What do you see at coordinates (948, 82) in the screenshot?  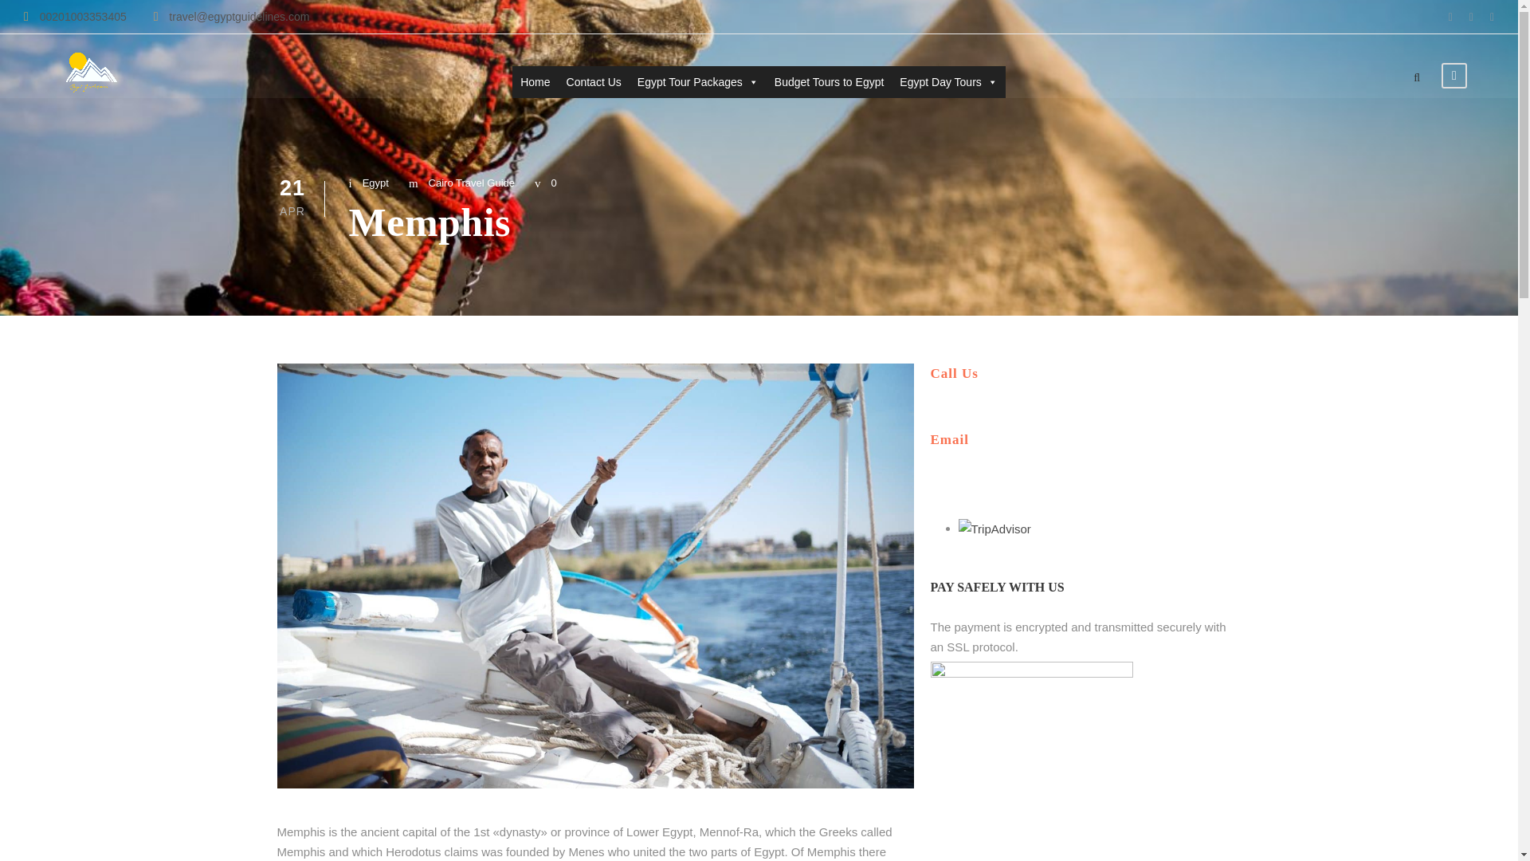 I see `Egypt Day Tours` at bounding box center [948, 82].